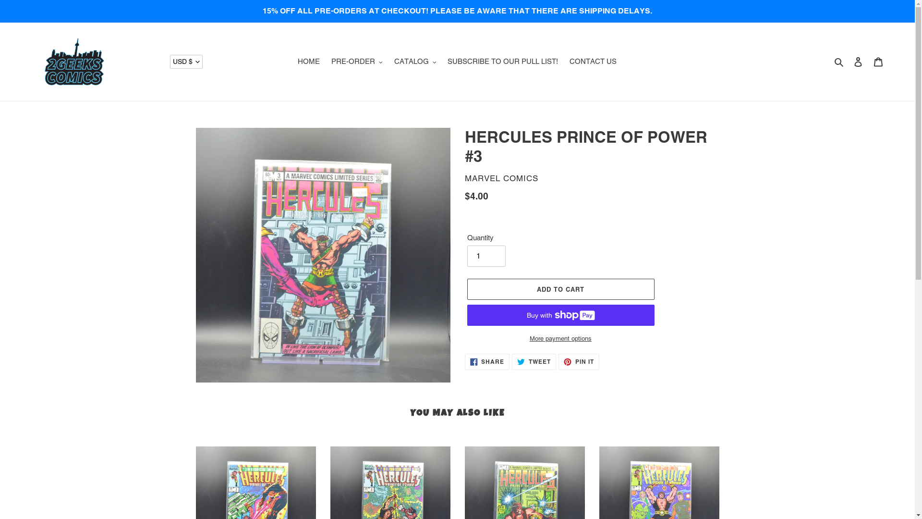  What do you see at coordinates (186, 62) in the screenshot?
I see `USD $` at bounding box center [186, 62].